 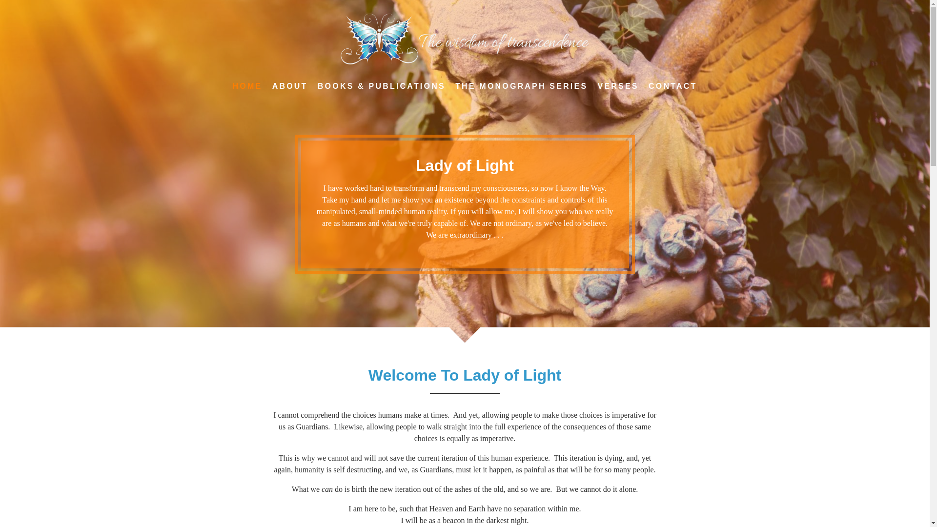 I want to click on VERSES, so click(x=618, y=86).